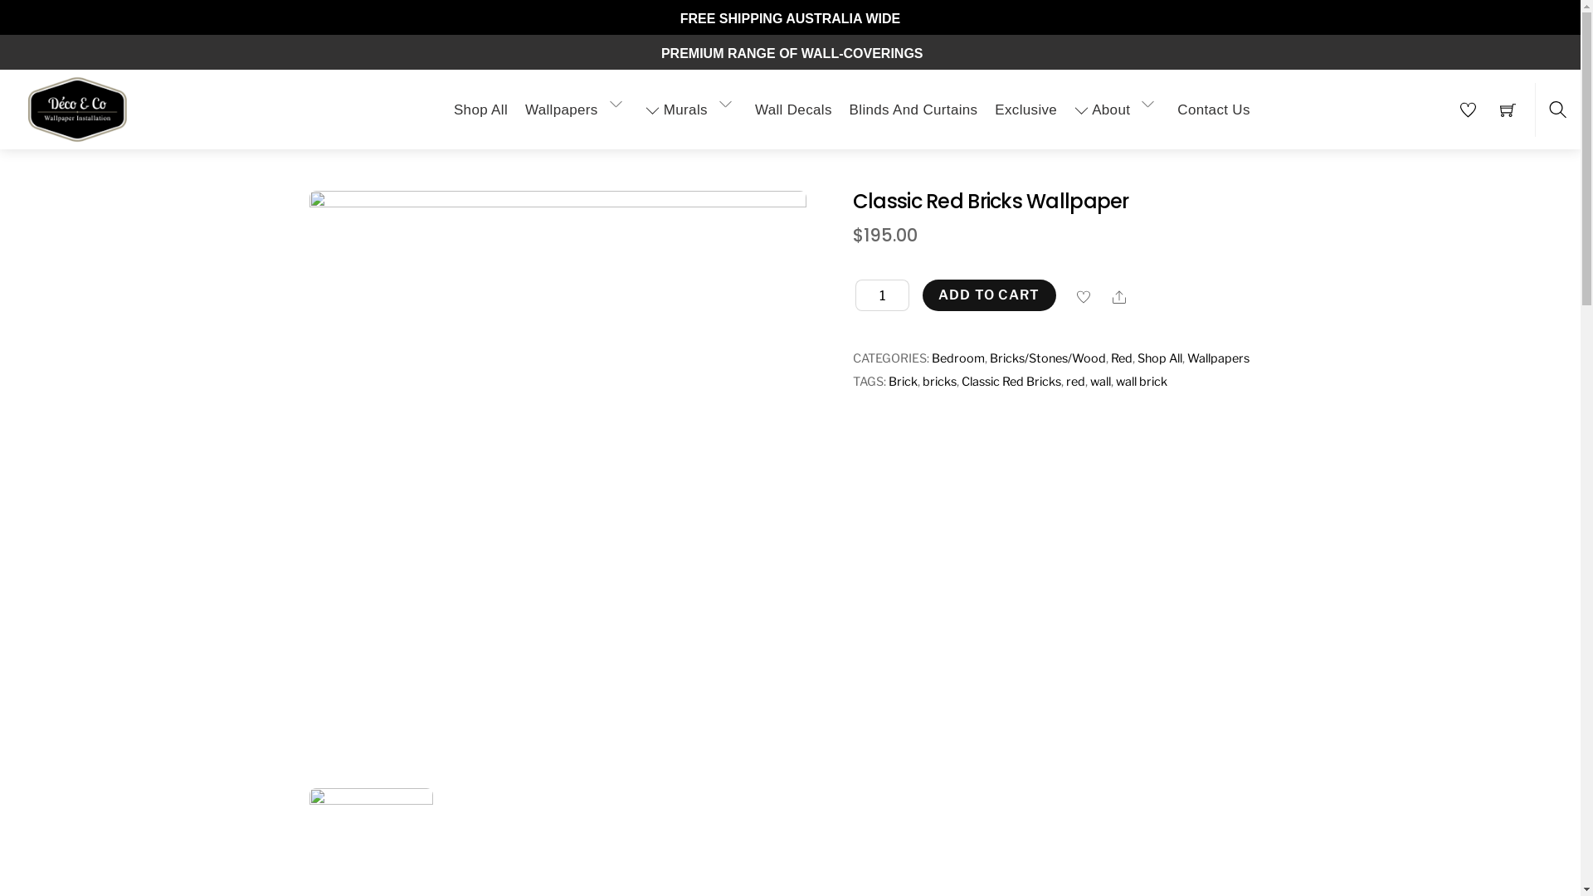 This screenshot has height=896, width=1593. Describe the element at coordinates (790, 53) in the screenshot. I see ` PREMIUM RANGE OF WALL-COVERINGS` at that location.